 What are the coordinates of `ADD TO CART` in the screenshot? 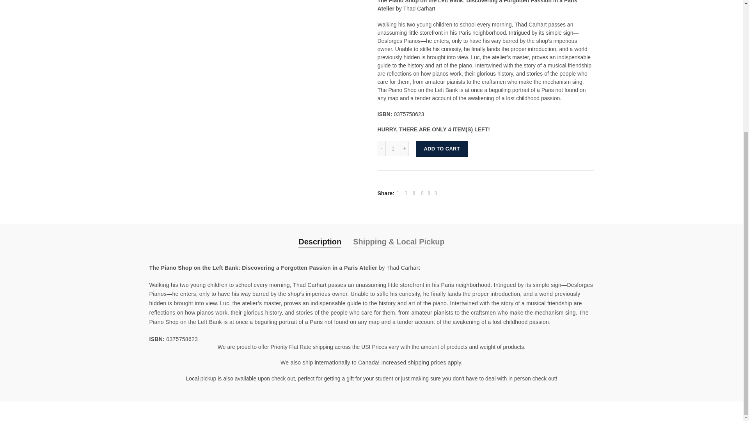 It's located at (442, 149).